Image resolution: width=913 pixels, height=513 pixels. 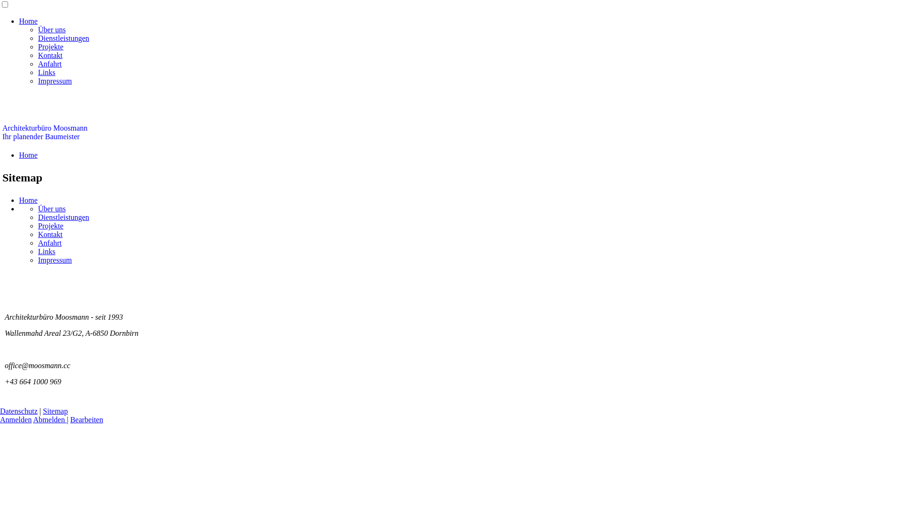 I want to click on Dienstleistungen, so click(x=64, y=218).